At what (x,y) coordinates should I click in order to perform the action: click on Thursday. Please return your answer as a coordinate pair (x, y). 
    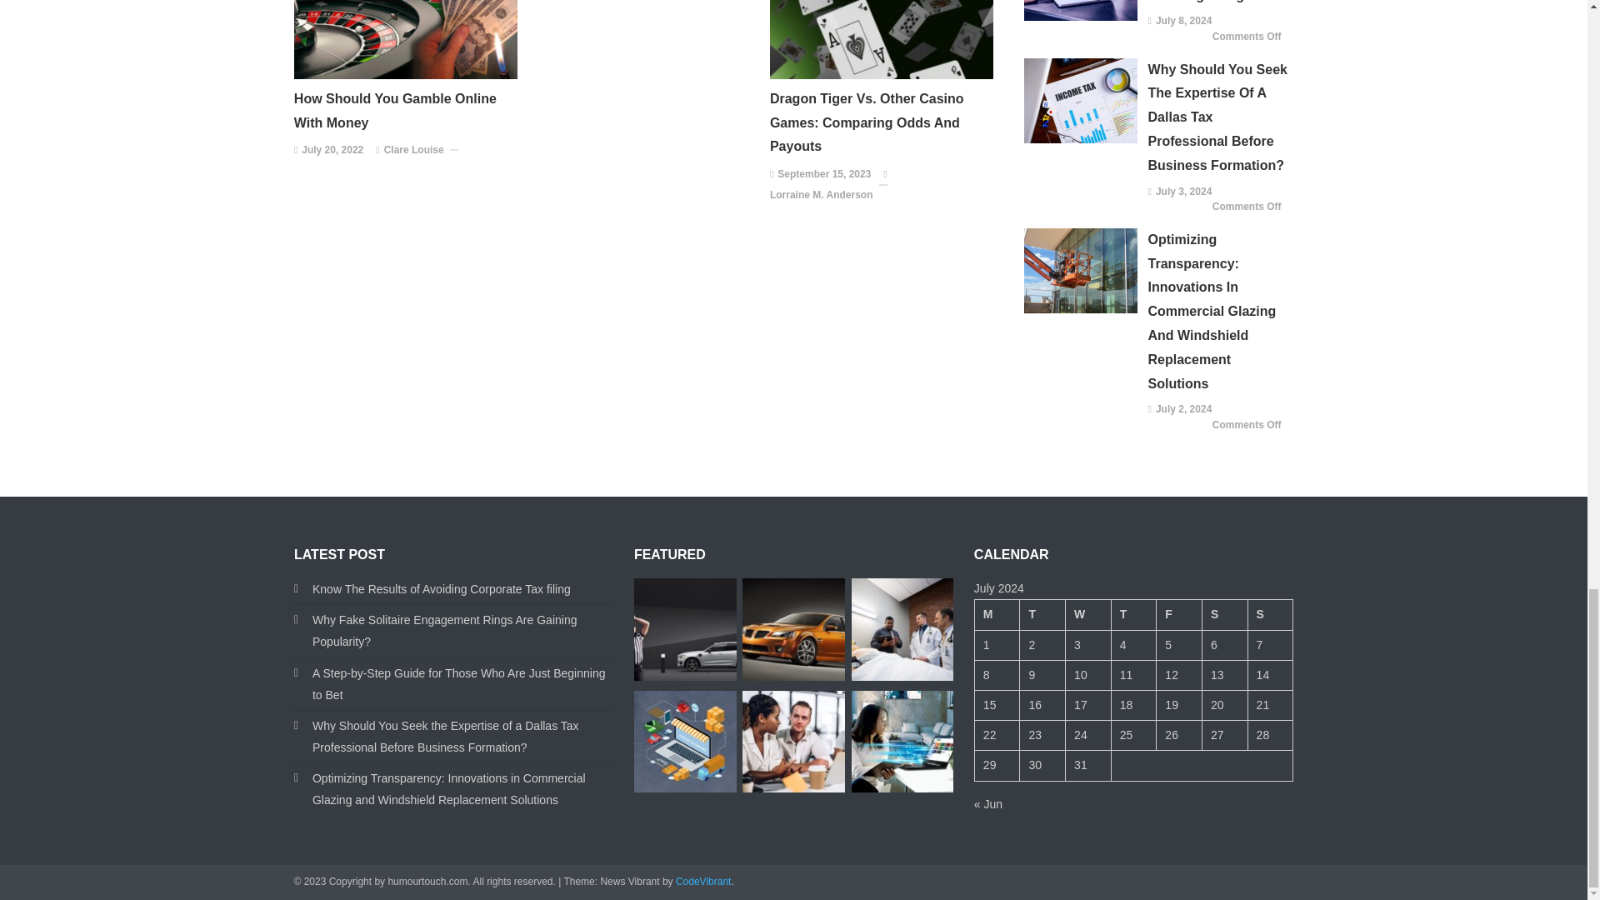
    Looking at the image, I should click on (1133, 615).